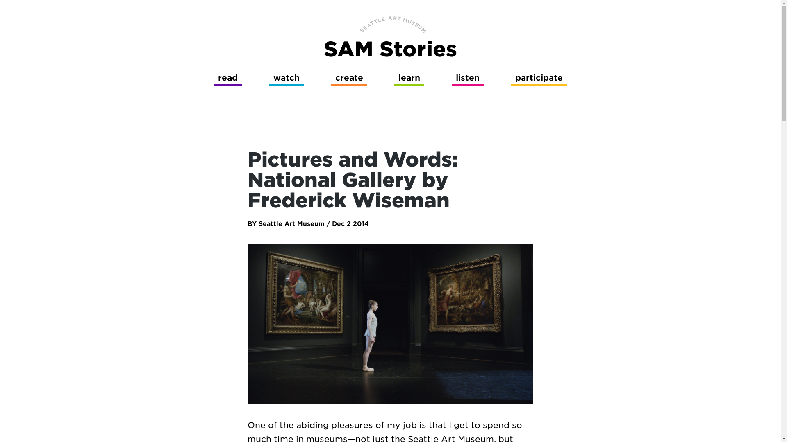 This screenshot has width=787, height=442. Describe the element at coordinates (290, 223) in the screenshot. I see `Seattle Art Museum` at that location.